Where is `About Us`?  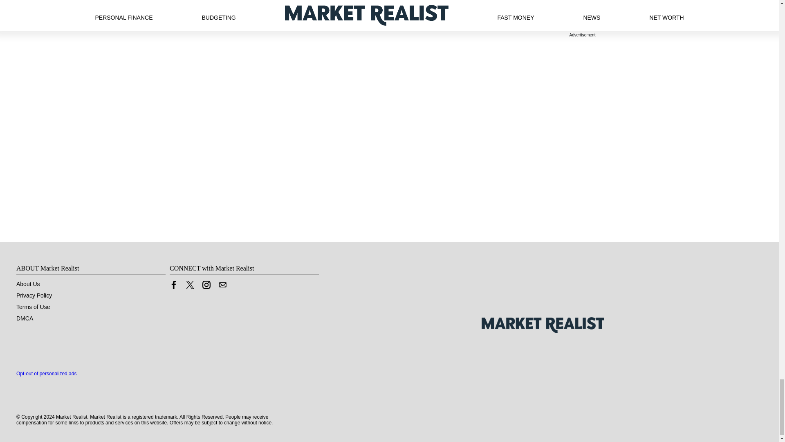
About Us is located at coordinates (28, 284).